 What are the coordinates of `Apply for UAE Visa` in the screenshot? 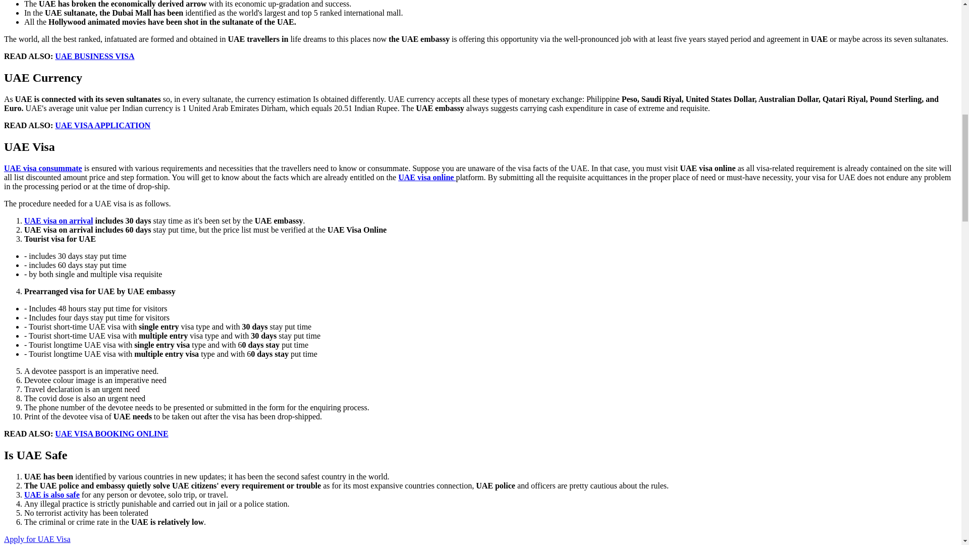 It's located at (37, 539).